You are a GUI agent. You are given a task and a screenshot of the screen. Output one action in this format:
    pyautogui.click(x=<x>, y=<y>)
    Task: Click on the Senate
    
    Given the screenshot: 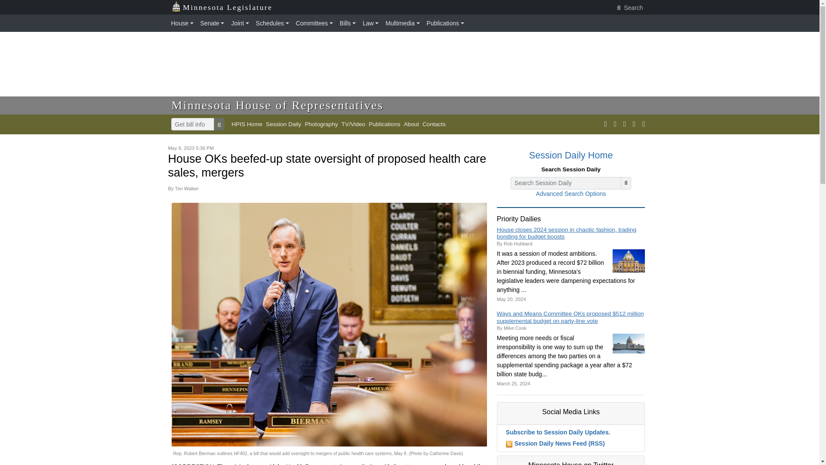 What is the action you would take?
    pyautogui.click(x=213, y=23)
    